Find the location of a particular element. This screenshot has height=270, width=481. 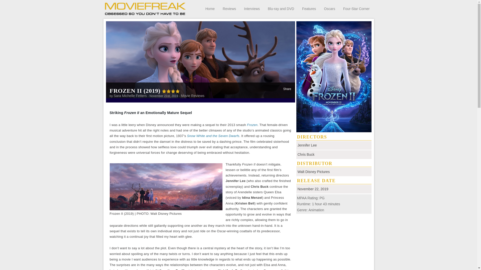

Snow White and the Seven Dwarfs is located at coordinates (213, 135).